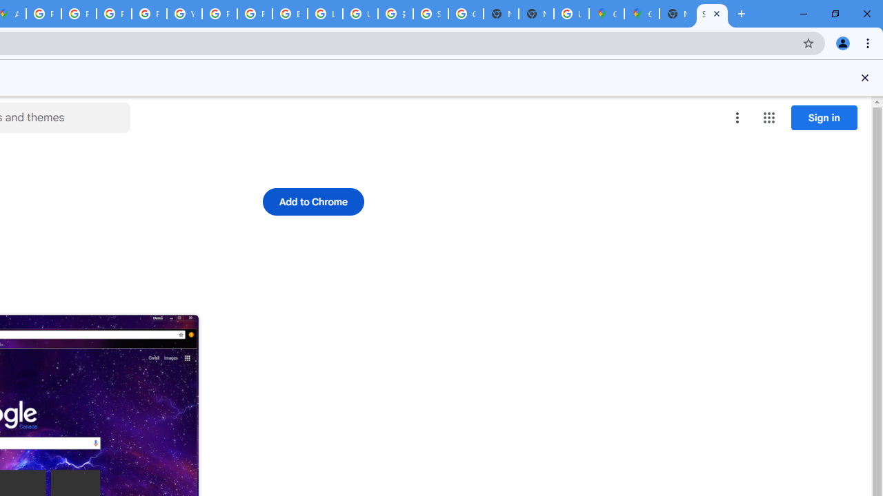 The image size is (883, 496). Describe the element at coordinates (737, 117) in the screenshot. I see `More options menu` at that location.